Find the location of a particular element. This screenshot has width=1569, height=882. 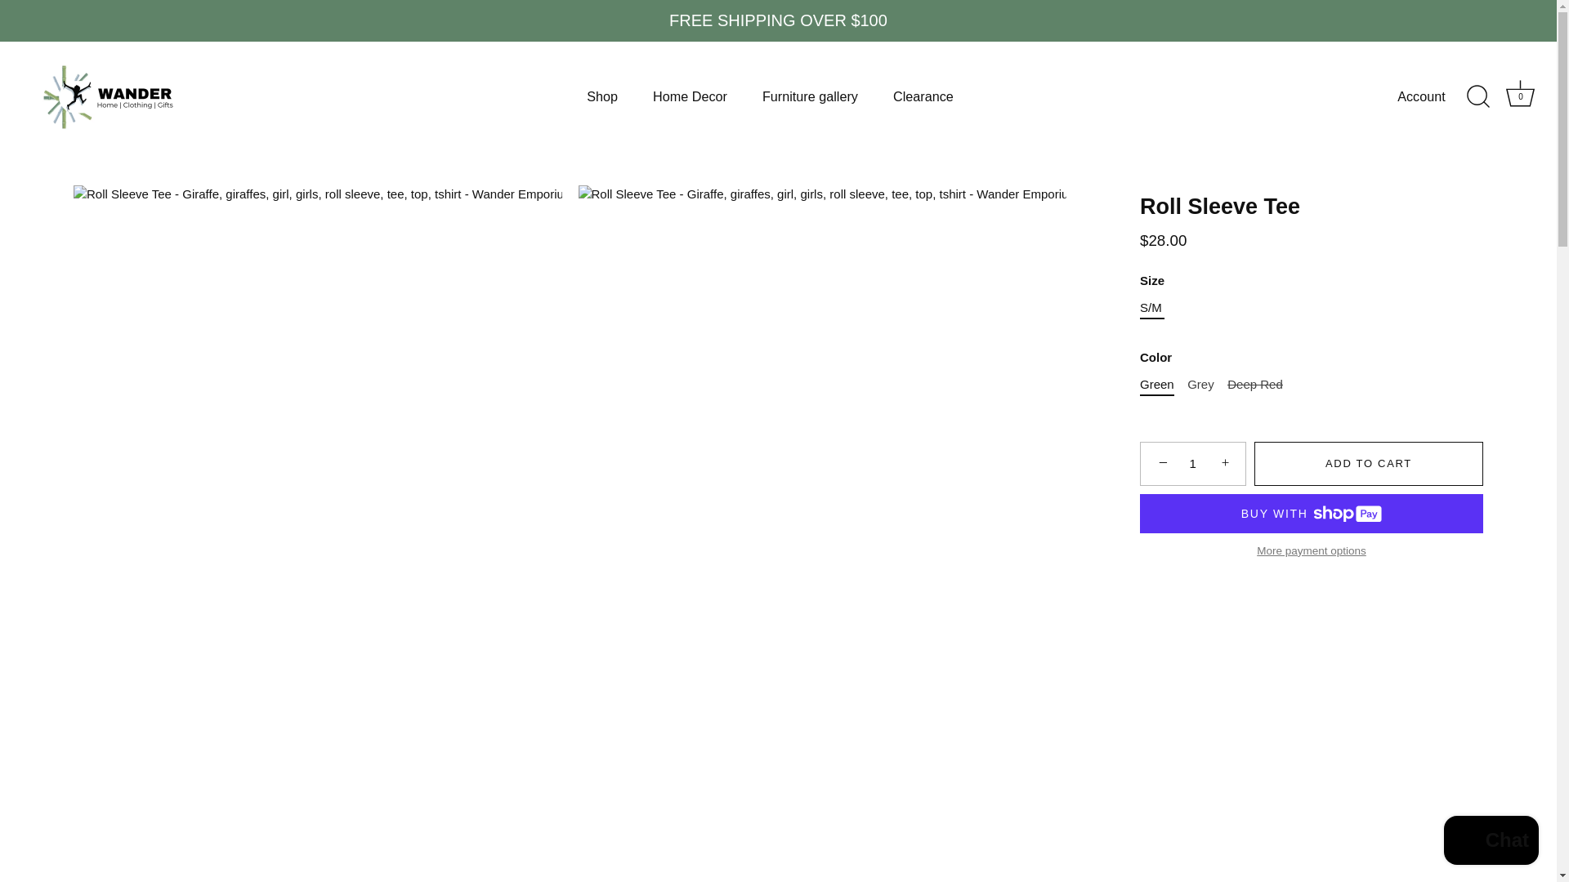

Home Decor is located at coordinates (690, 96).